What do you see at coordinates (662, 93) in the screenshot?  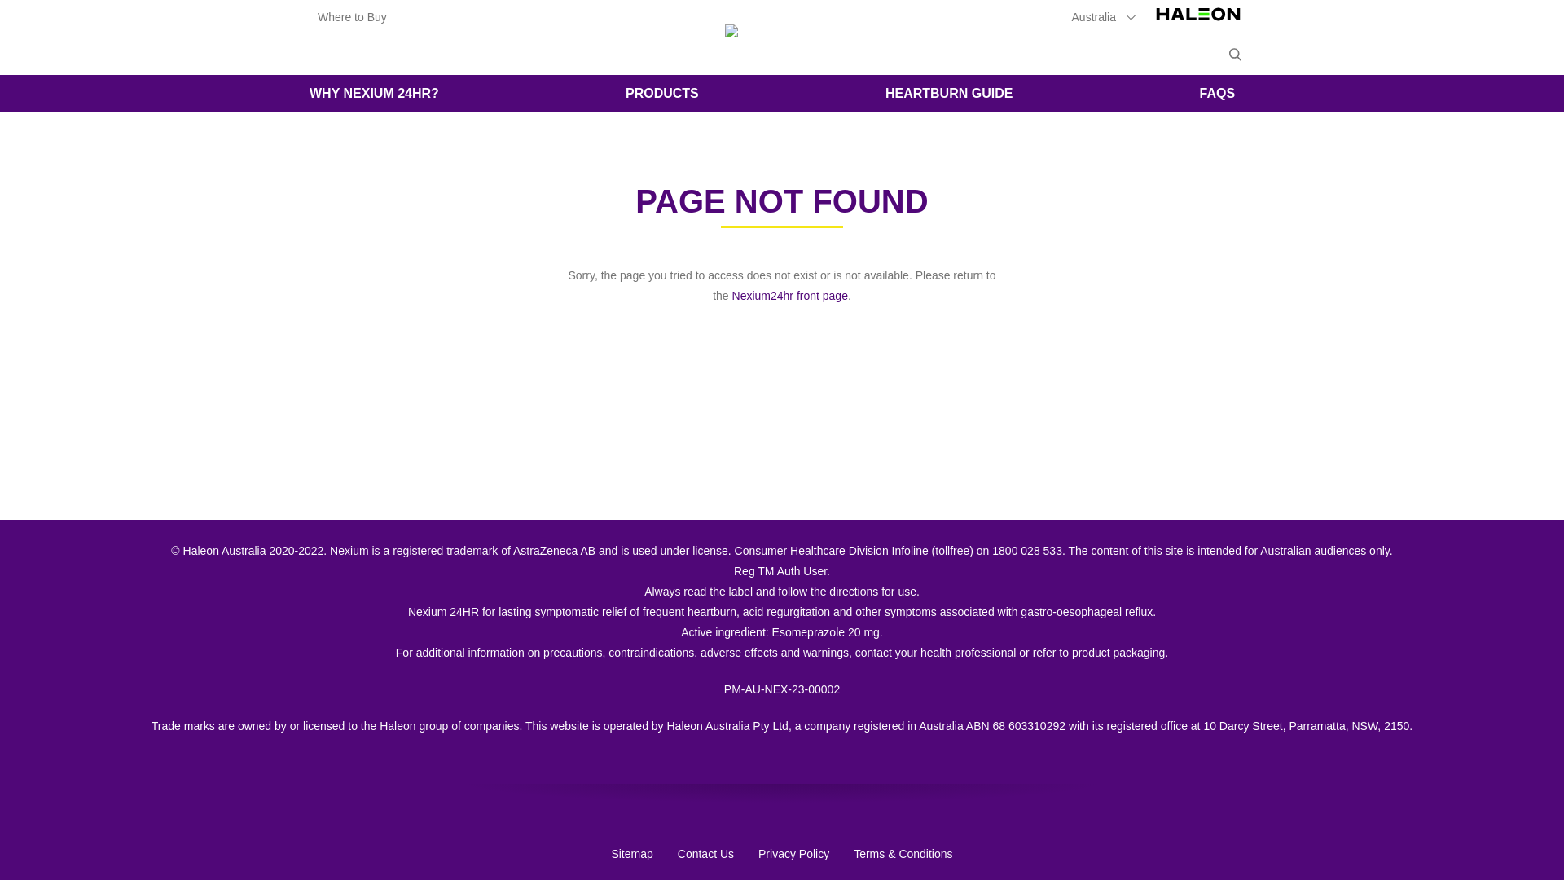 I see `PRODUCTS` at bounding box center [662, 93].